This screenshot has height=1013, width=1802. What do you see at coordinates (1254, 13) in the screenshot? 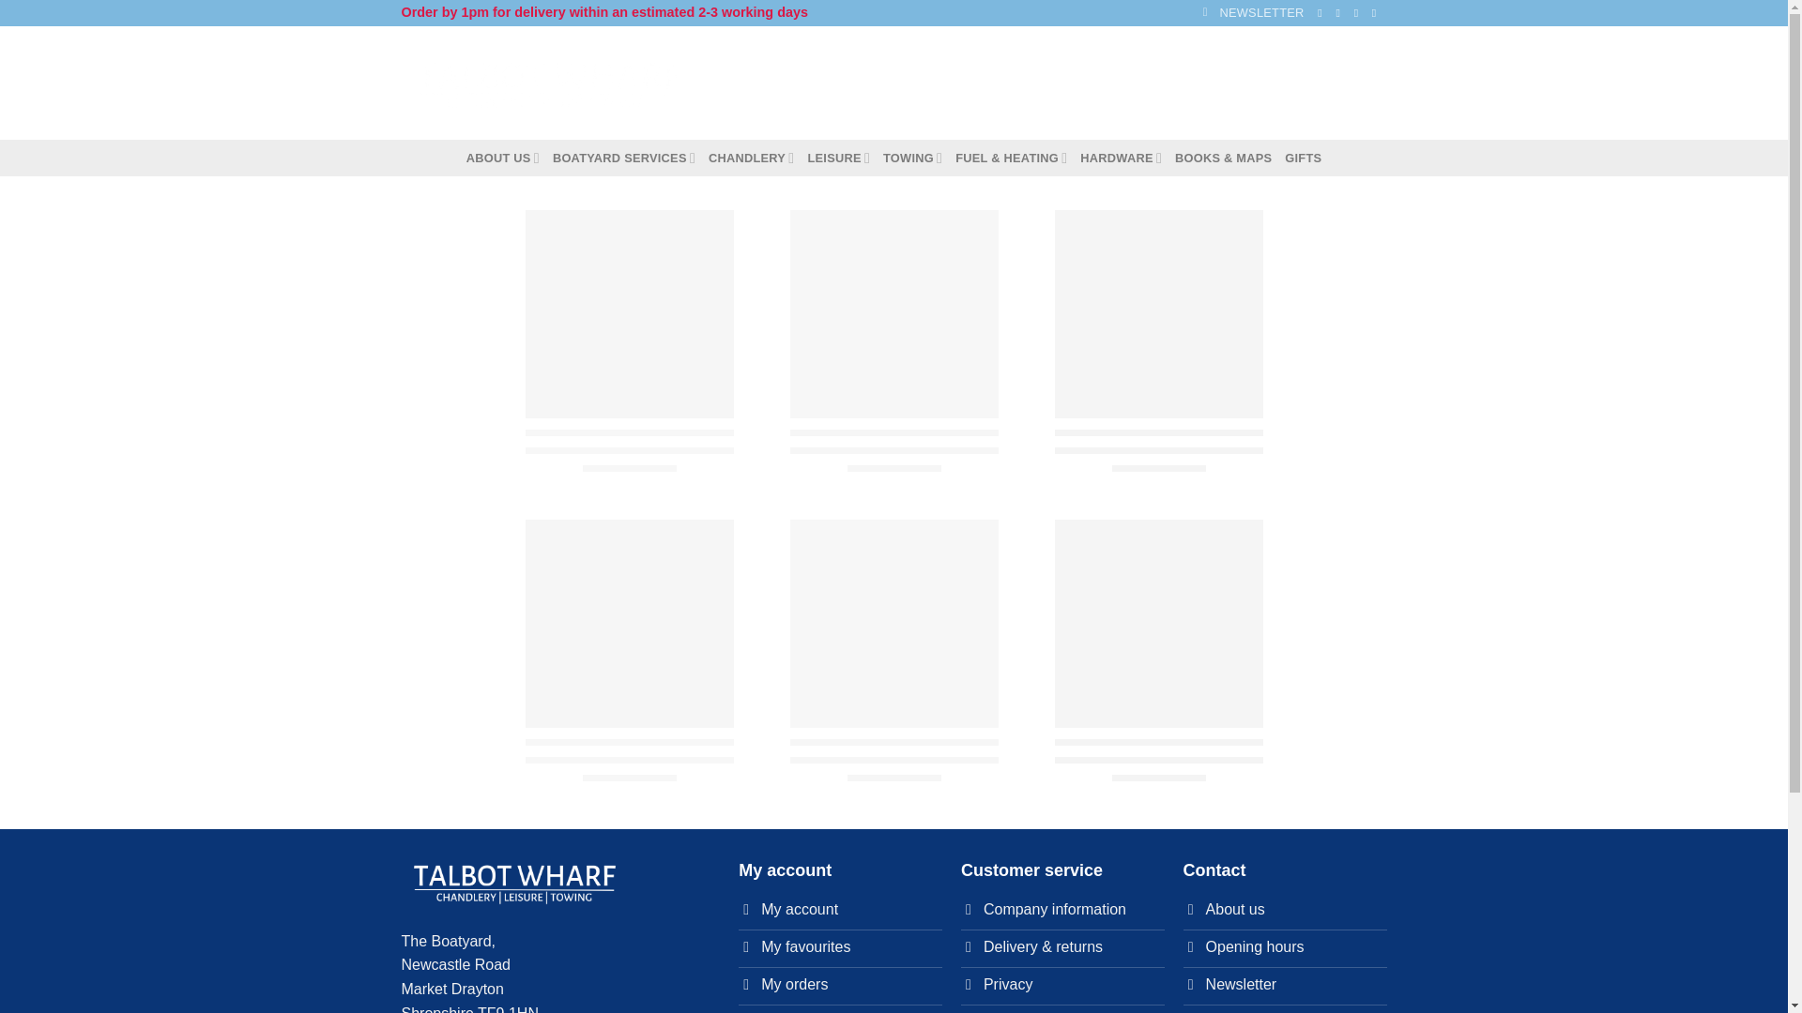
I see `NEWSLETTER` at bounding box center [1254, 13].